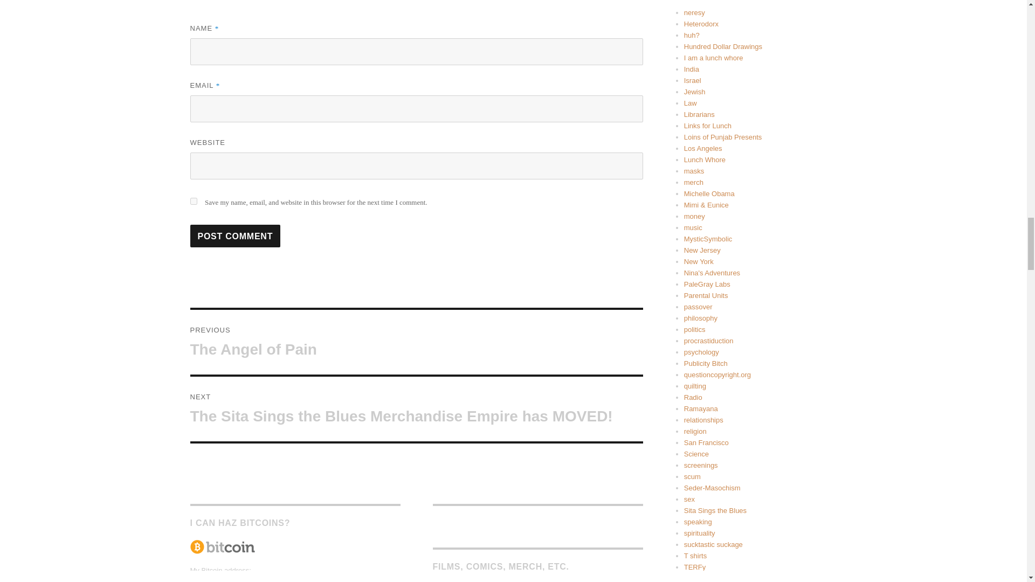 The width and height of the screenshot is (1035, 582). Describe the element at coordinates (193, 202) in the screenshot. I see `yes` at that location.